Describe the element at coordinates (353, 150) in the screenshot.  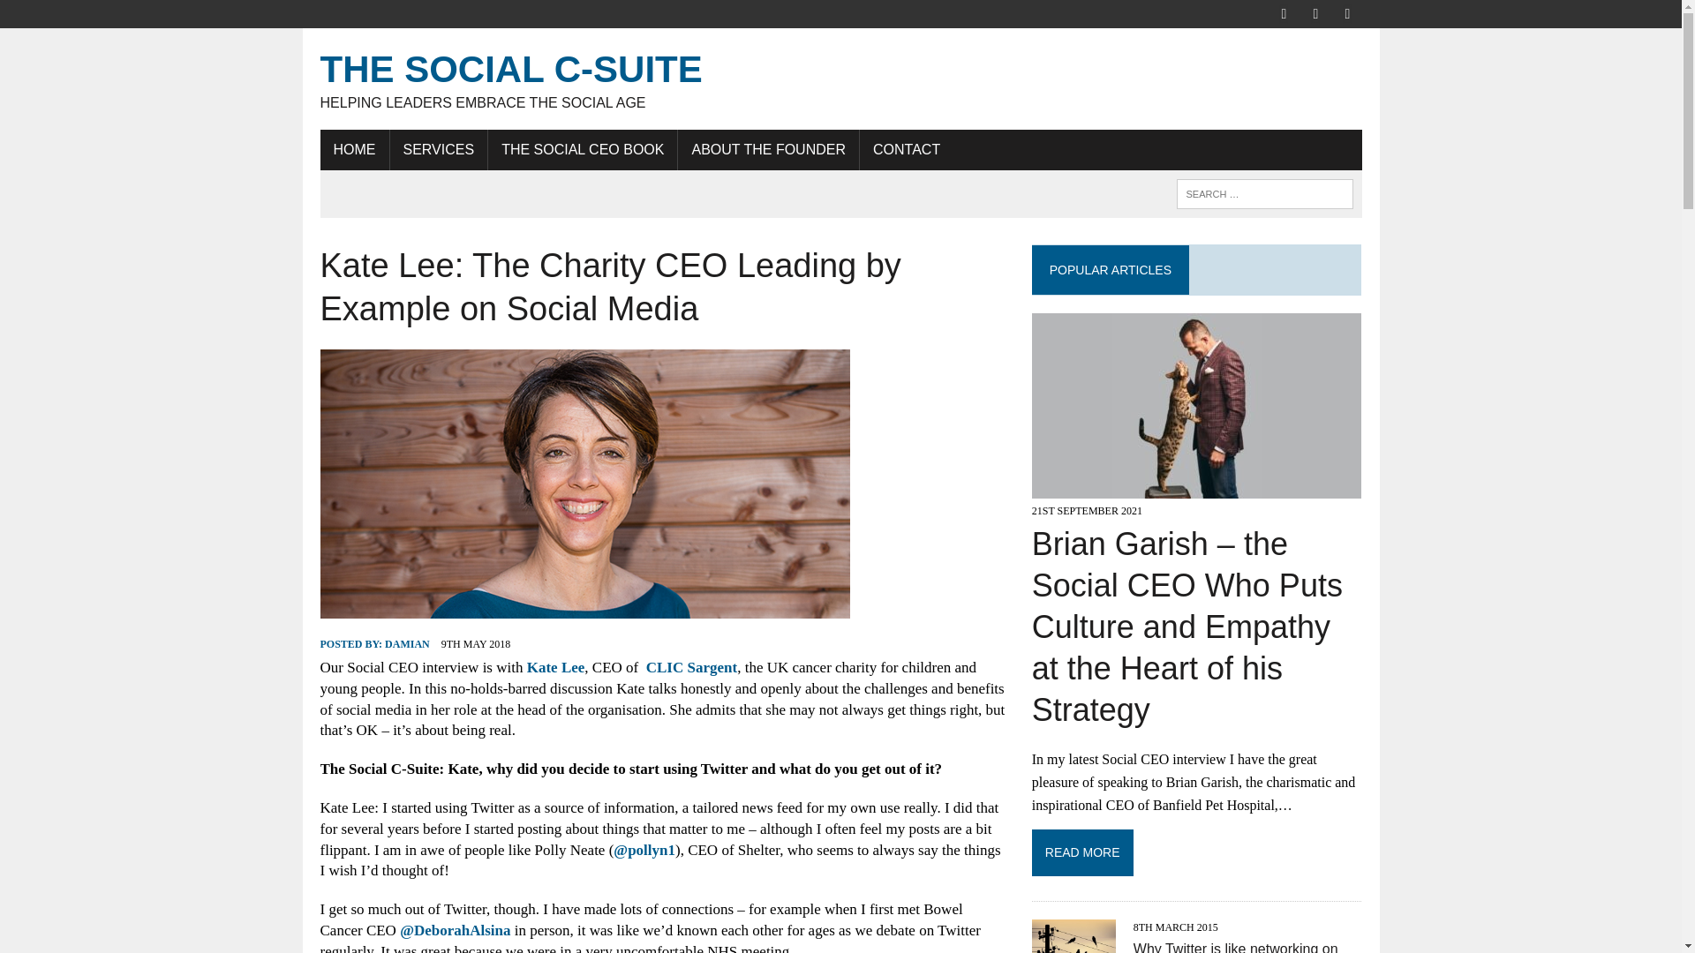
I see `HOME` at that location.